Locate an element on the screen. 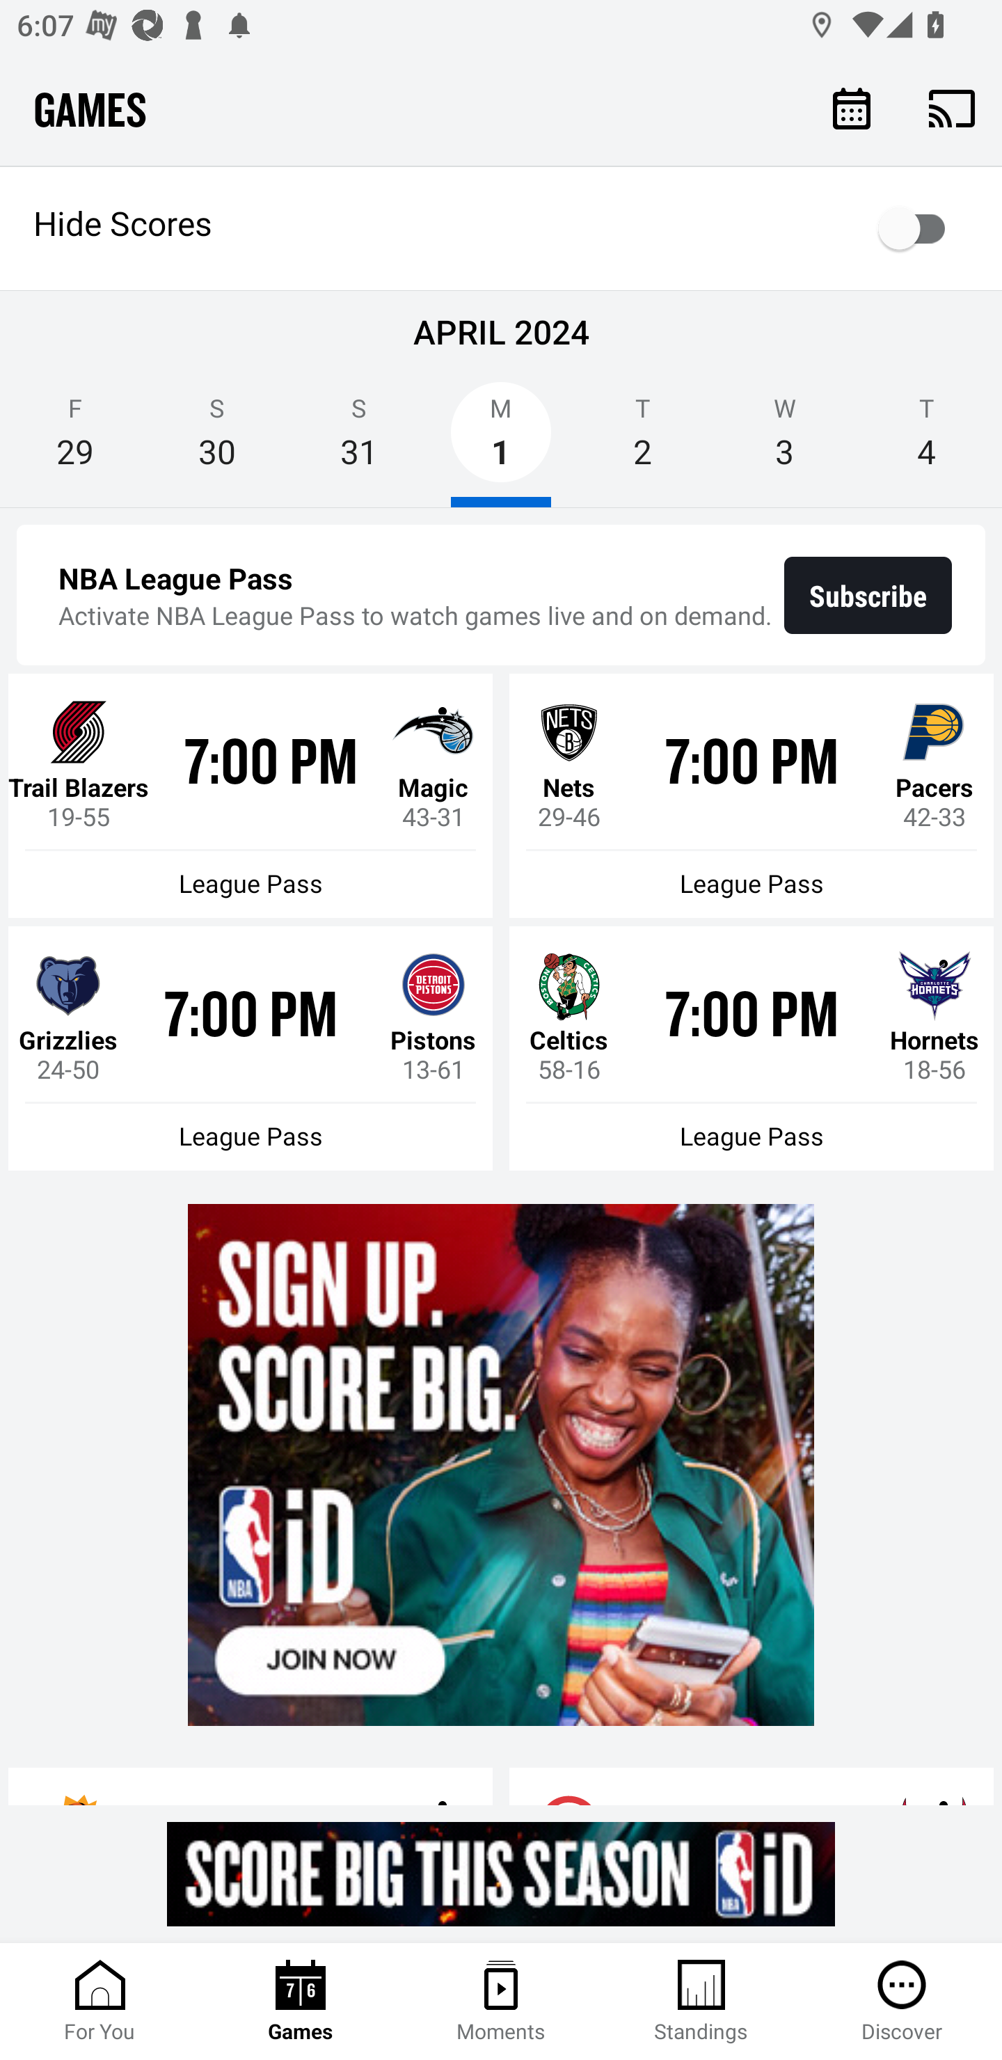 The height and width of the screenshot is (2060, 1002). Grizzlies 24-50 7:00 PM Pistons 13-61 League Pass is located at coordinates (250, 1048).